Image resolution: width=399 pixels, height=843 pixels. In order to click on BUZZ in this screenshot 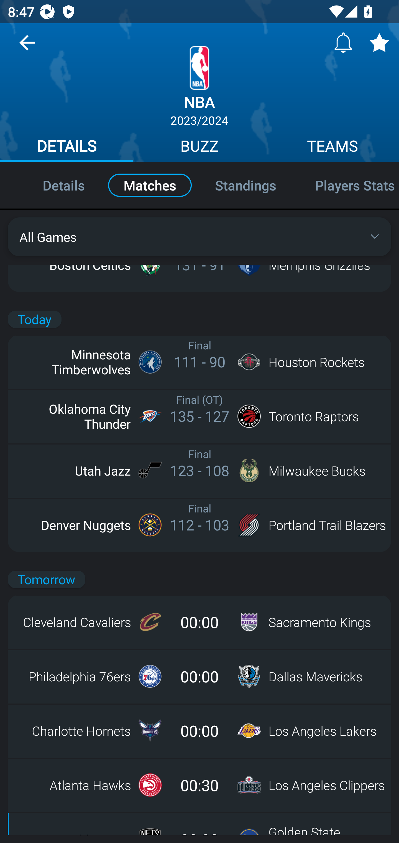, I will do `click(199, 148)`.